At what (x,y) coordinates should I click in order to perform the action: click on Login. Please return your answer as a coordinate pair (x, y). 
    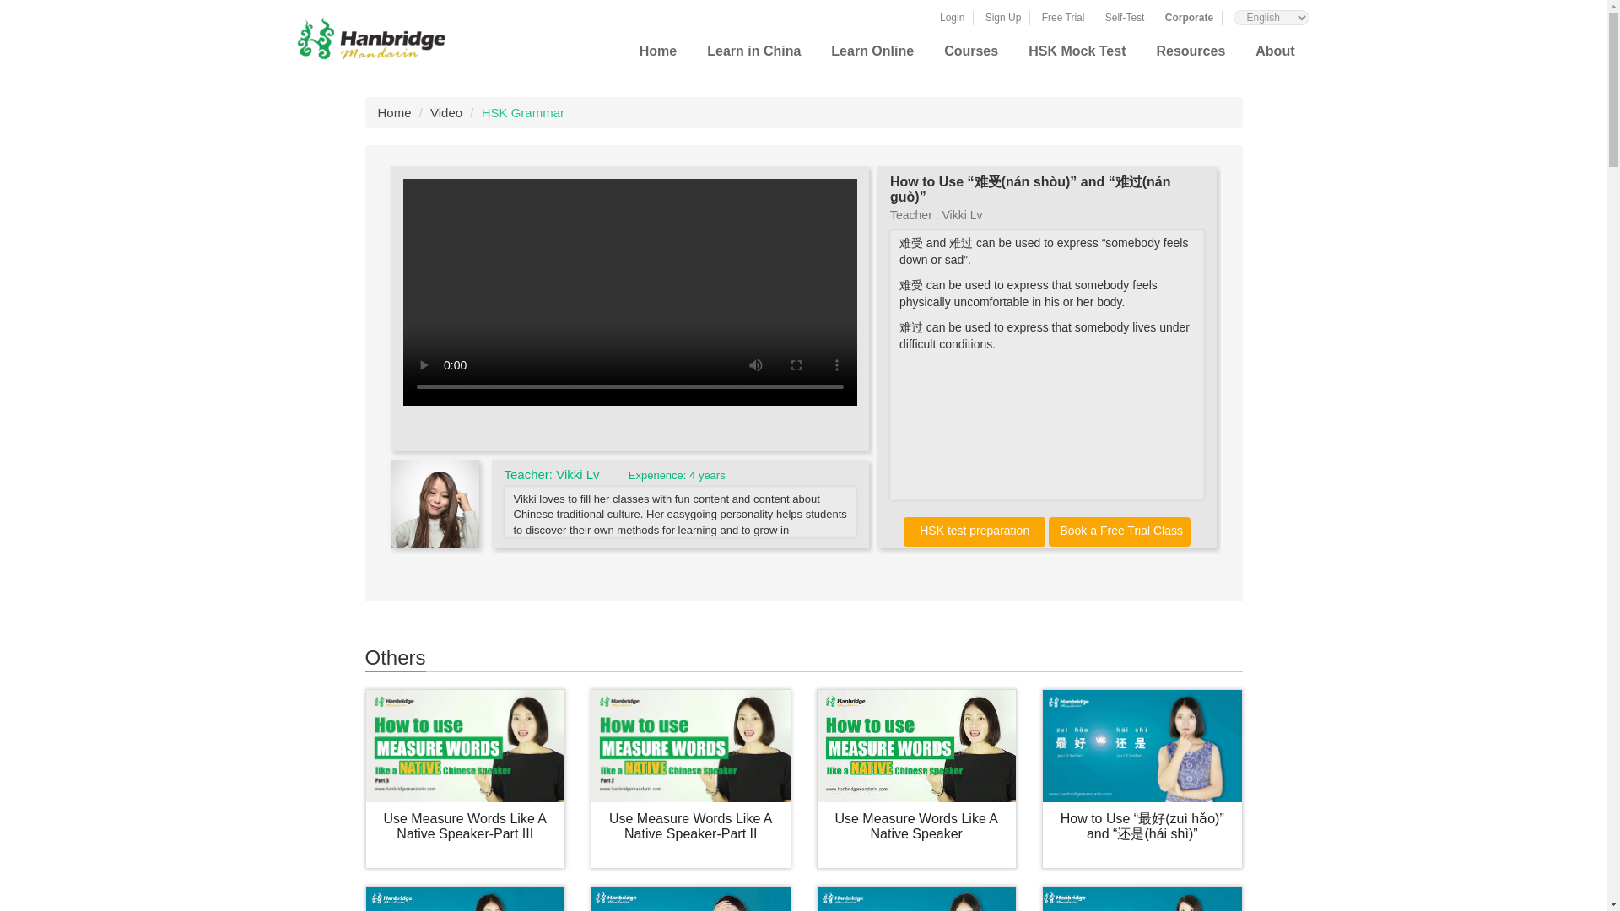
    Looking at the image, I should click on (952, 18).